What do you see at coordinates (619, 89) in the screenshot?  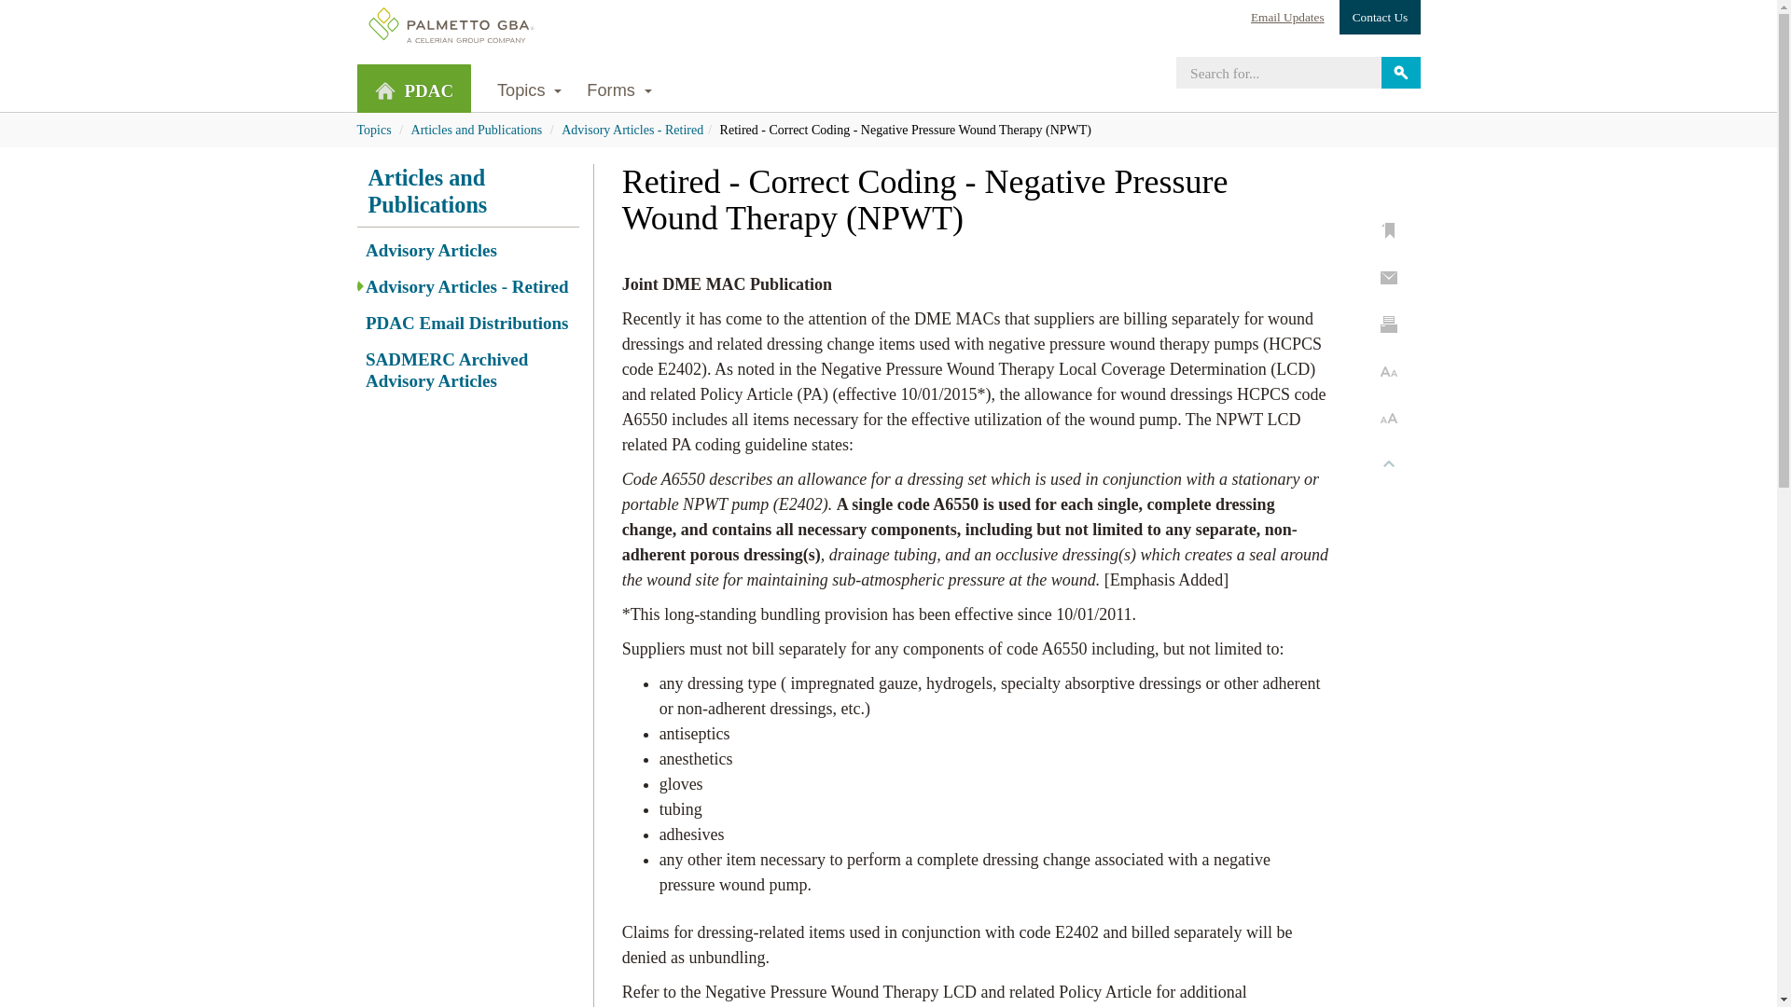 I see `Forms` at bounding box center [619, 89].